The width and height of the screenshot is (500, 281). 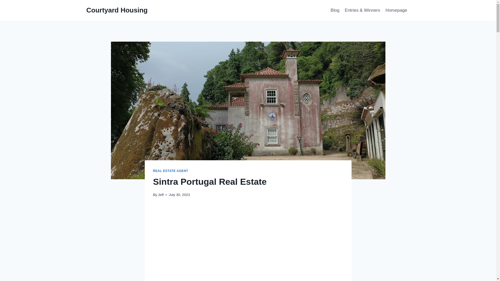 I want to click on T13 - Quinta Santo Antonio da Serra in Sintra, Portugal, so click(x=248, y=244).